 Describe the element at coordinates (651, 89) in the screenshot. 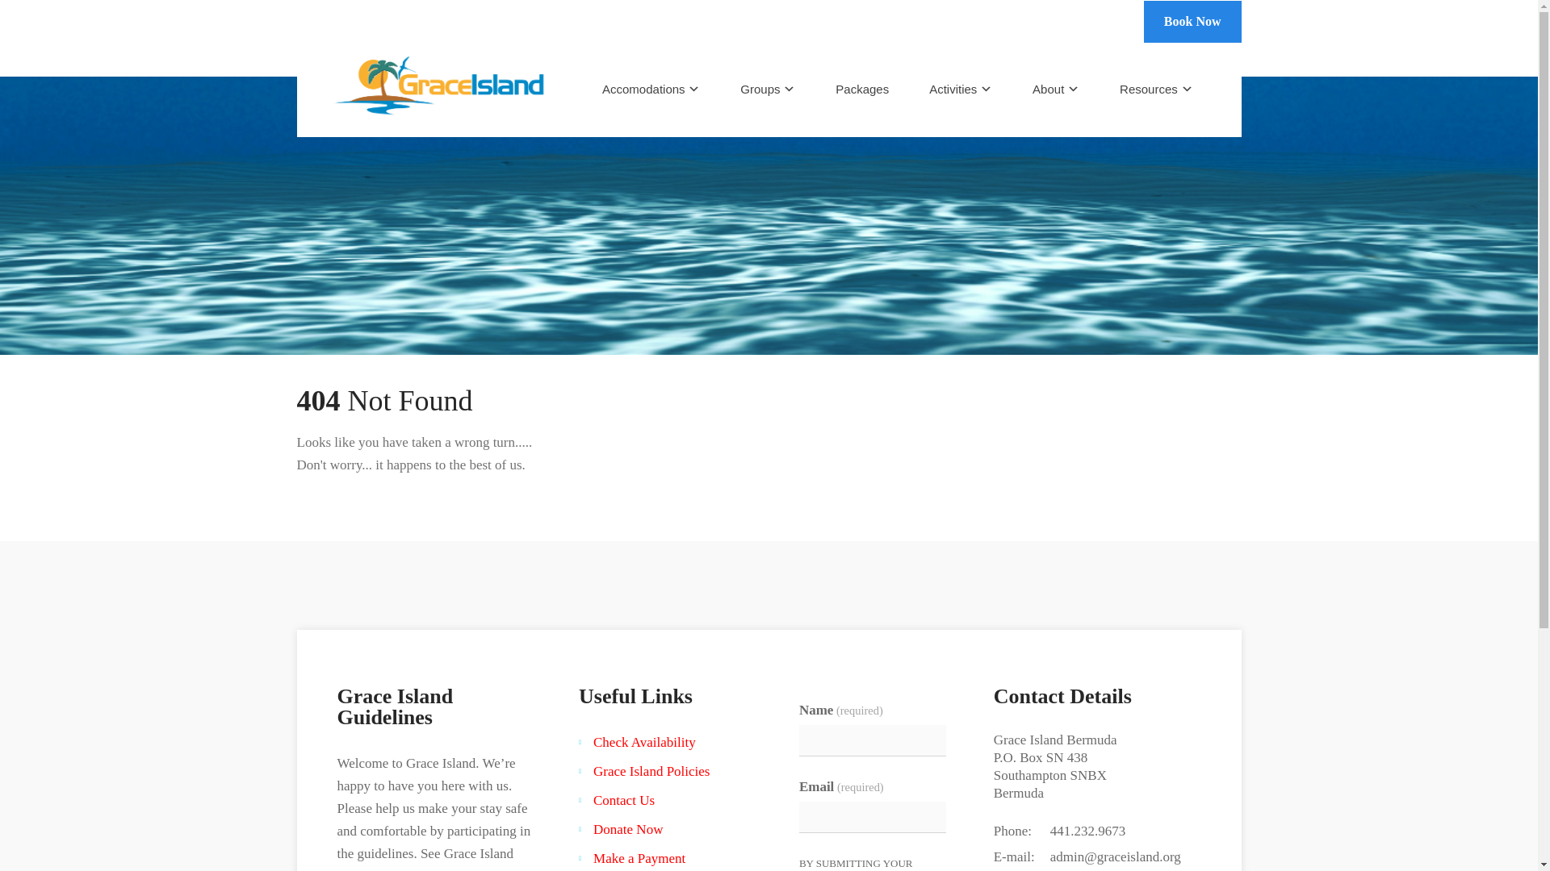

I see `Accomodations` at that location.